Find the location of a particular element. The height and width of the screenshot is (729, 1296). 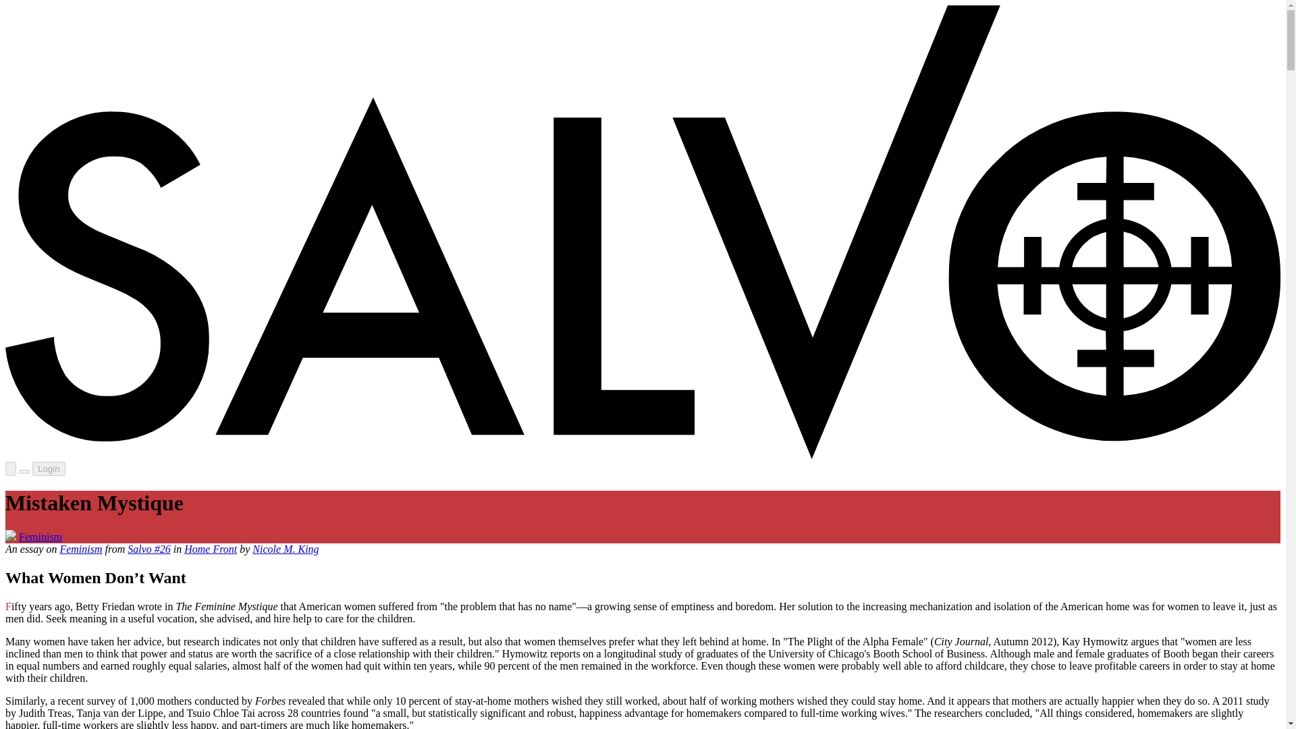

Nicole M. King is located at coordinates (286, 548).